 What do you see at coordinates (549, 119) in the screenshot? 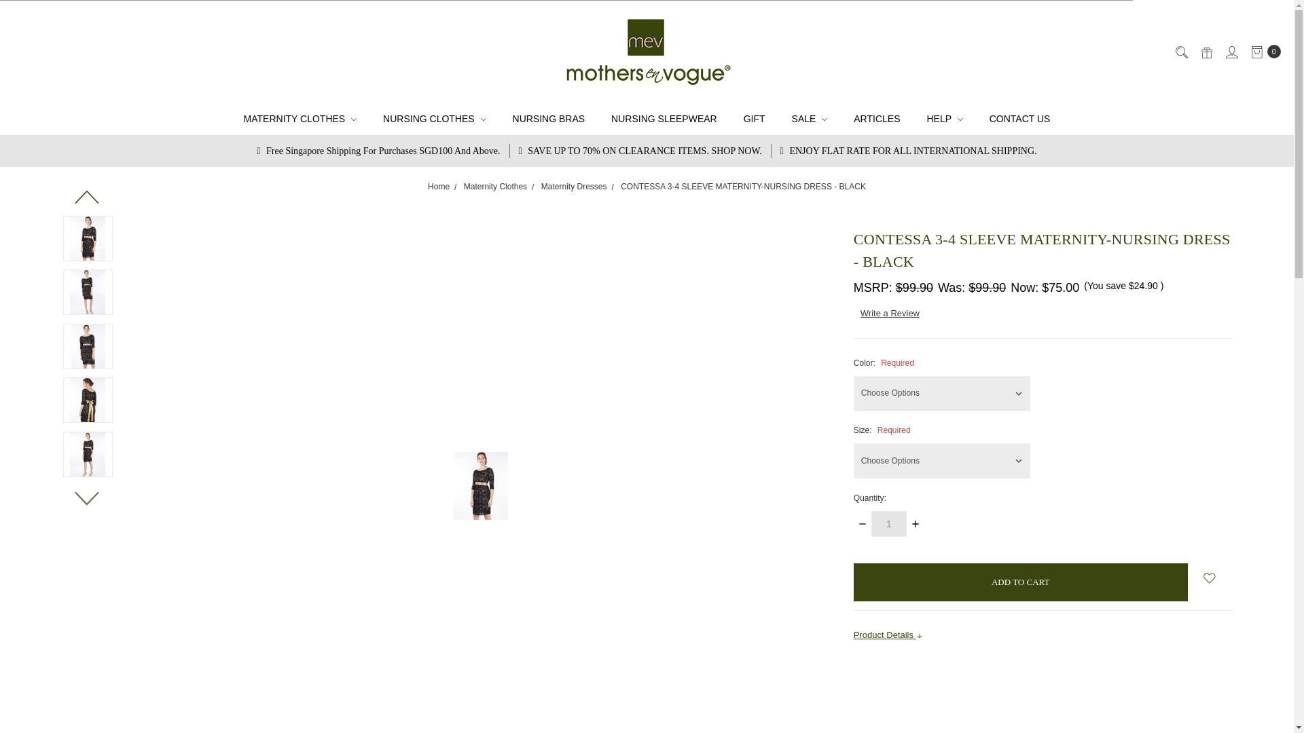
I see `NURSING BRAS` at bounding box center [549, 119].